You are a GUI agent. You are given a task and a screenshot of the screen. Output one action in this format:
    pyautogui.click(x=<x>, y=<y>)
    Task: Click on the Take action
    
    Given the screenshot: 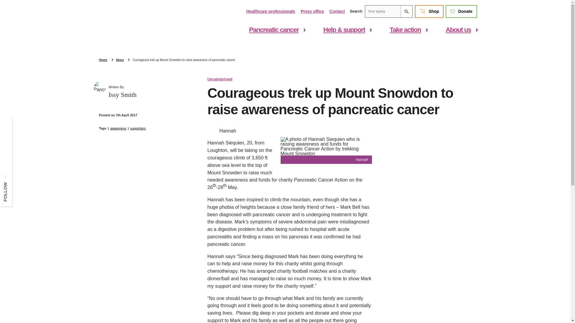 What is the action you would take?
    pyautogui.click(x=405, y=30)
    